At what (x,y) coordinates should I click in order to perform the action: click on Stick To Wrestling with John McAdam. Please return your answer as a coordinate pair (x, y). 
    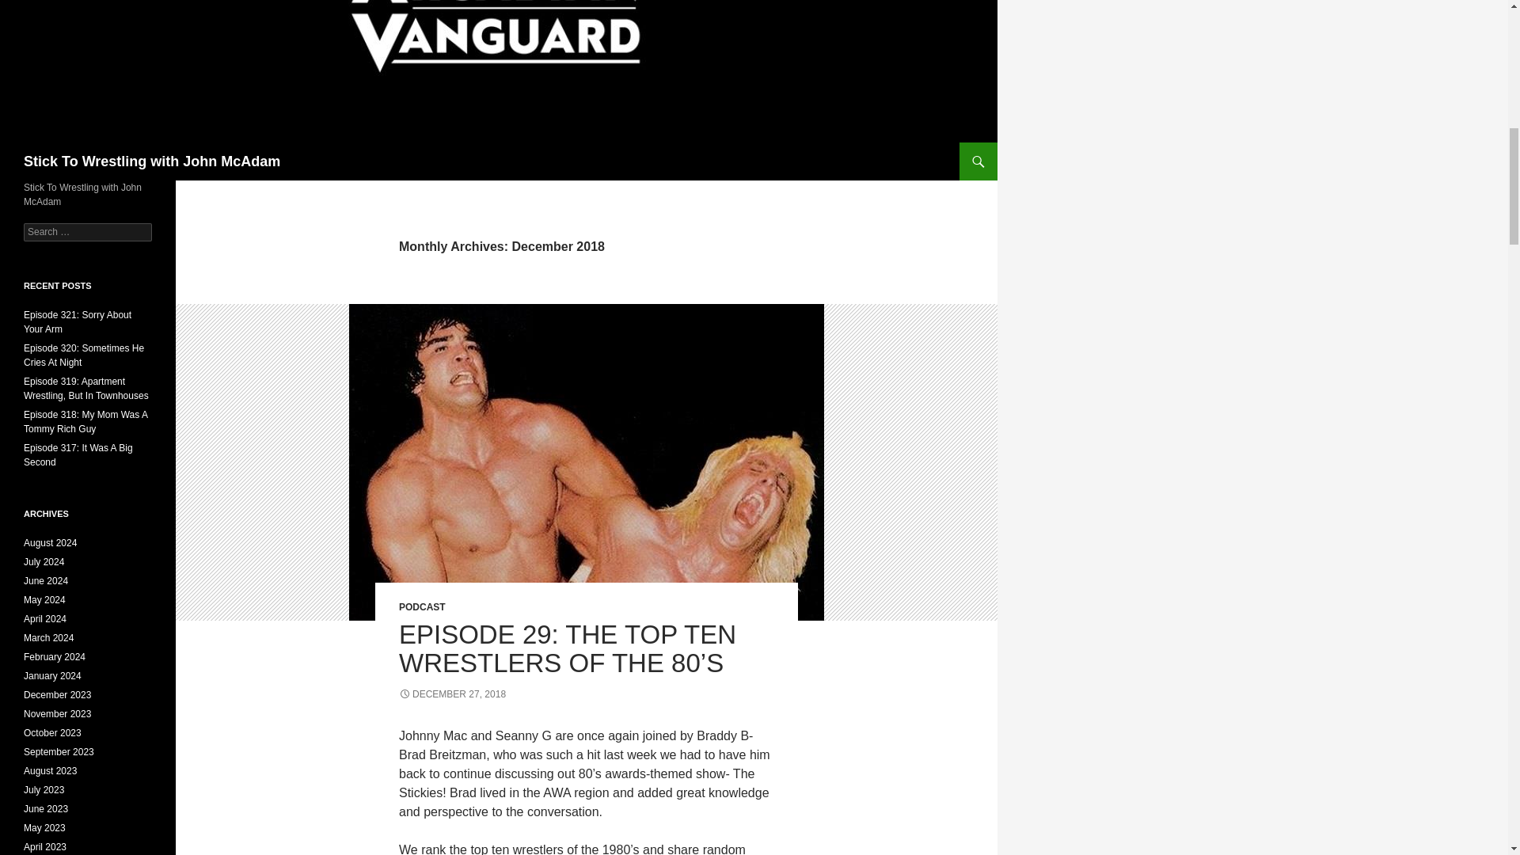
    Looking at the image, I should click on (152, 161).